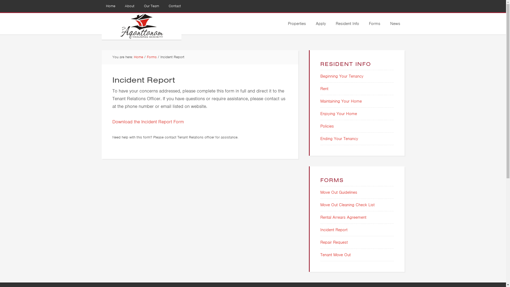 The height and width of the screenshot is (287, 510). Describe the element at coordinates (139, 57) in the screenshot. I see `Home` at that location.